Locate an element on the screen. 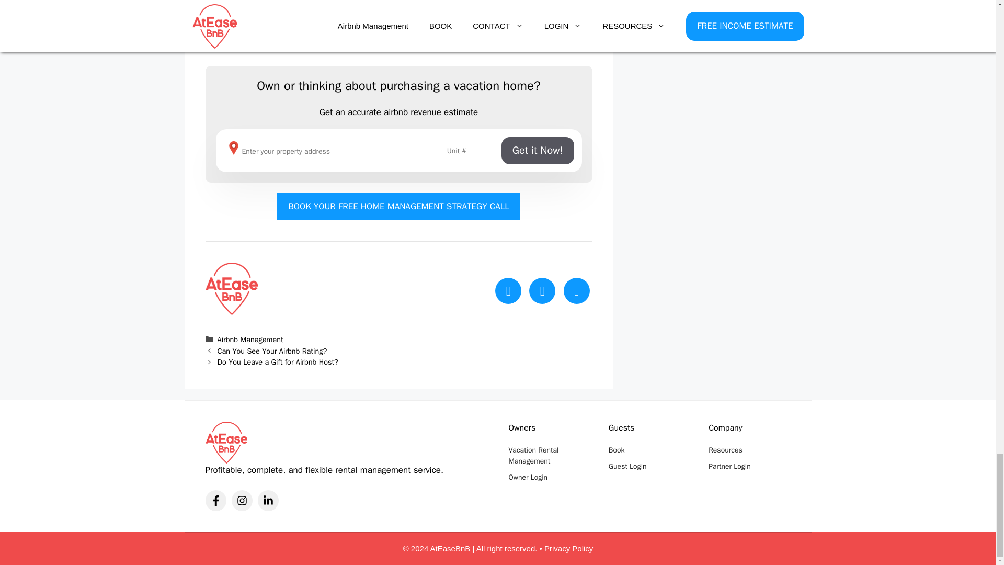 This screenshot has height=565, width=1004. Can You See Your Airbnb Rating? is located at coordinates (272, 351).